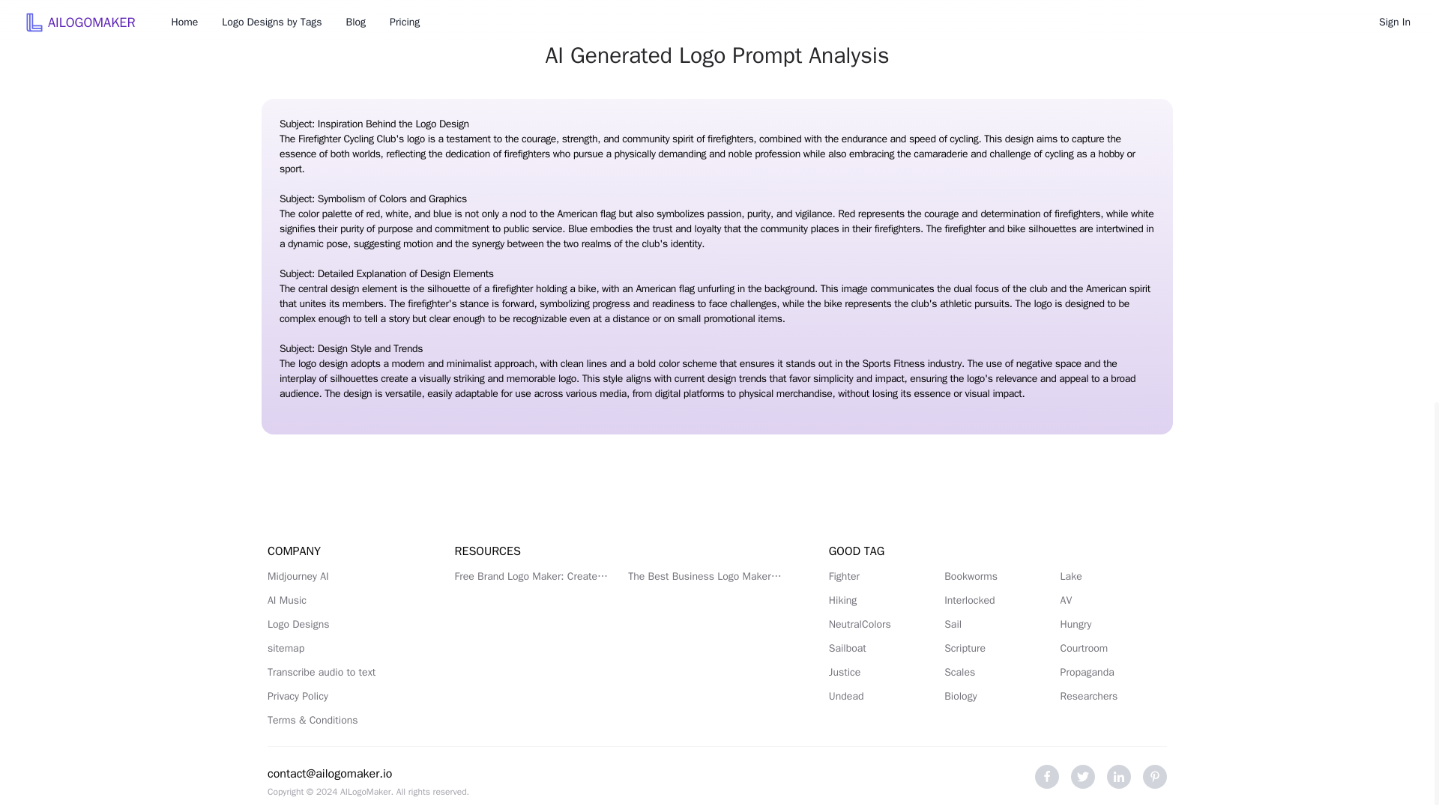 This screenshot has height=809, width=1439. Describe the element at coordinates (1114, 625) in the screenshot. I see `Hungry` at that location.